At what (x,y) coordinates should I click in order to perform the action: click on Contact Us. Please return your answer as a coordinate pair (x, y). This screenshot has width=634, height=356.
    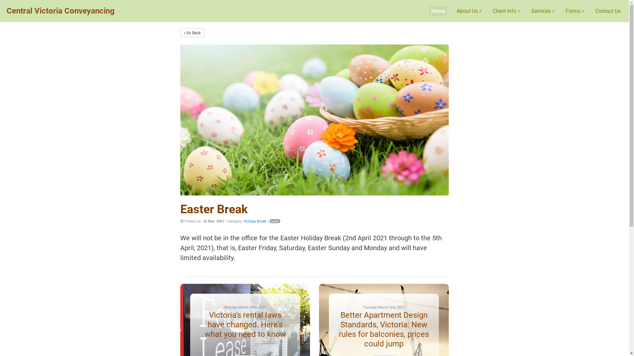
    Looking at the image, I should click on (608, 11).